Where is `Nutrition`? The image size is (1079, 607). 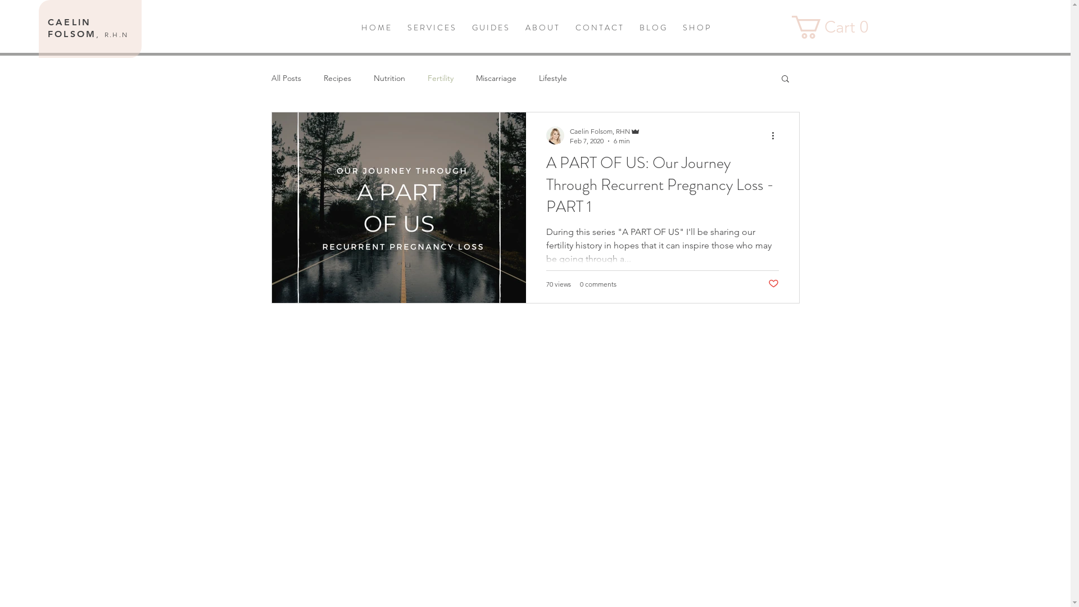
Nutrition is located at coordinates (389, 78).